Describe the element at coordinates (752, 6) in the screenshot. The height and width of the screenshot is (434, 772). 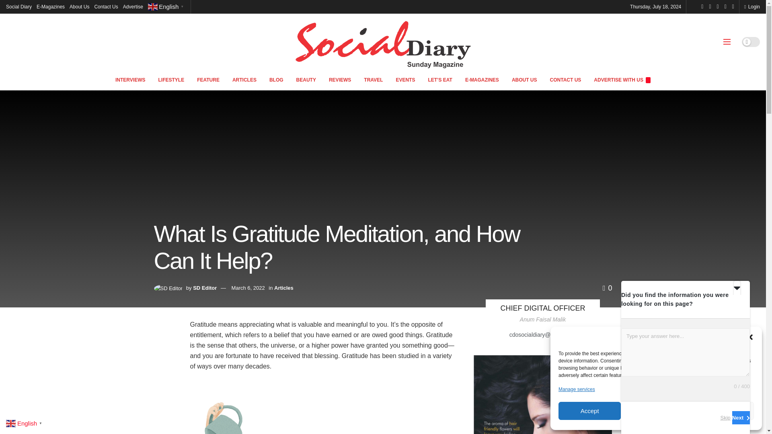
I see `Login` at that location.